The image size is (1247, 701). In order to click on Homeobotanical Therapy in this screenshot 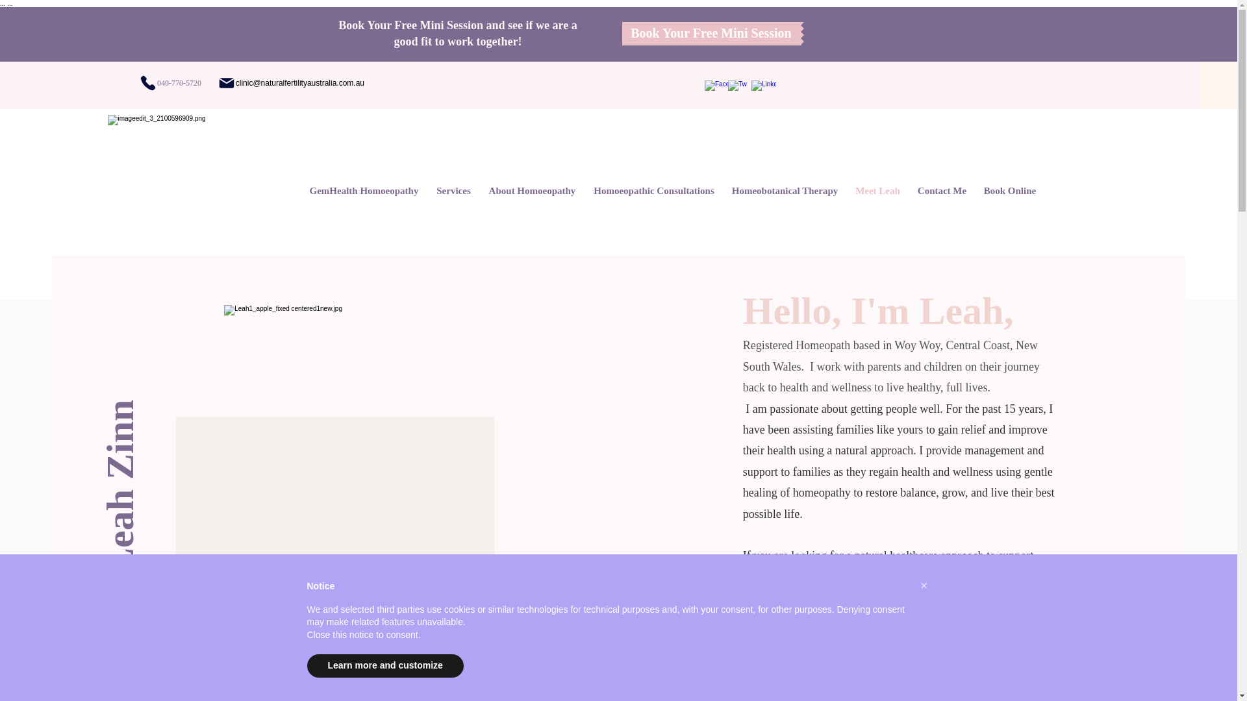, I will do `click(785, 191)`.